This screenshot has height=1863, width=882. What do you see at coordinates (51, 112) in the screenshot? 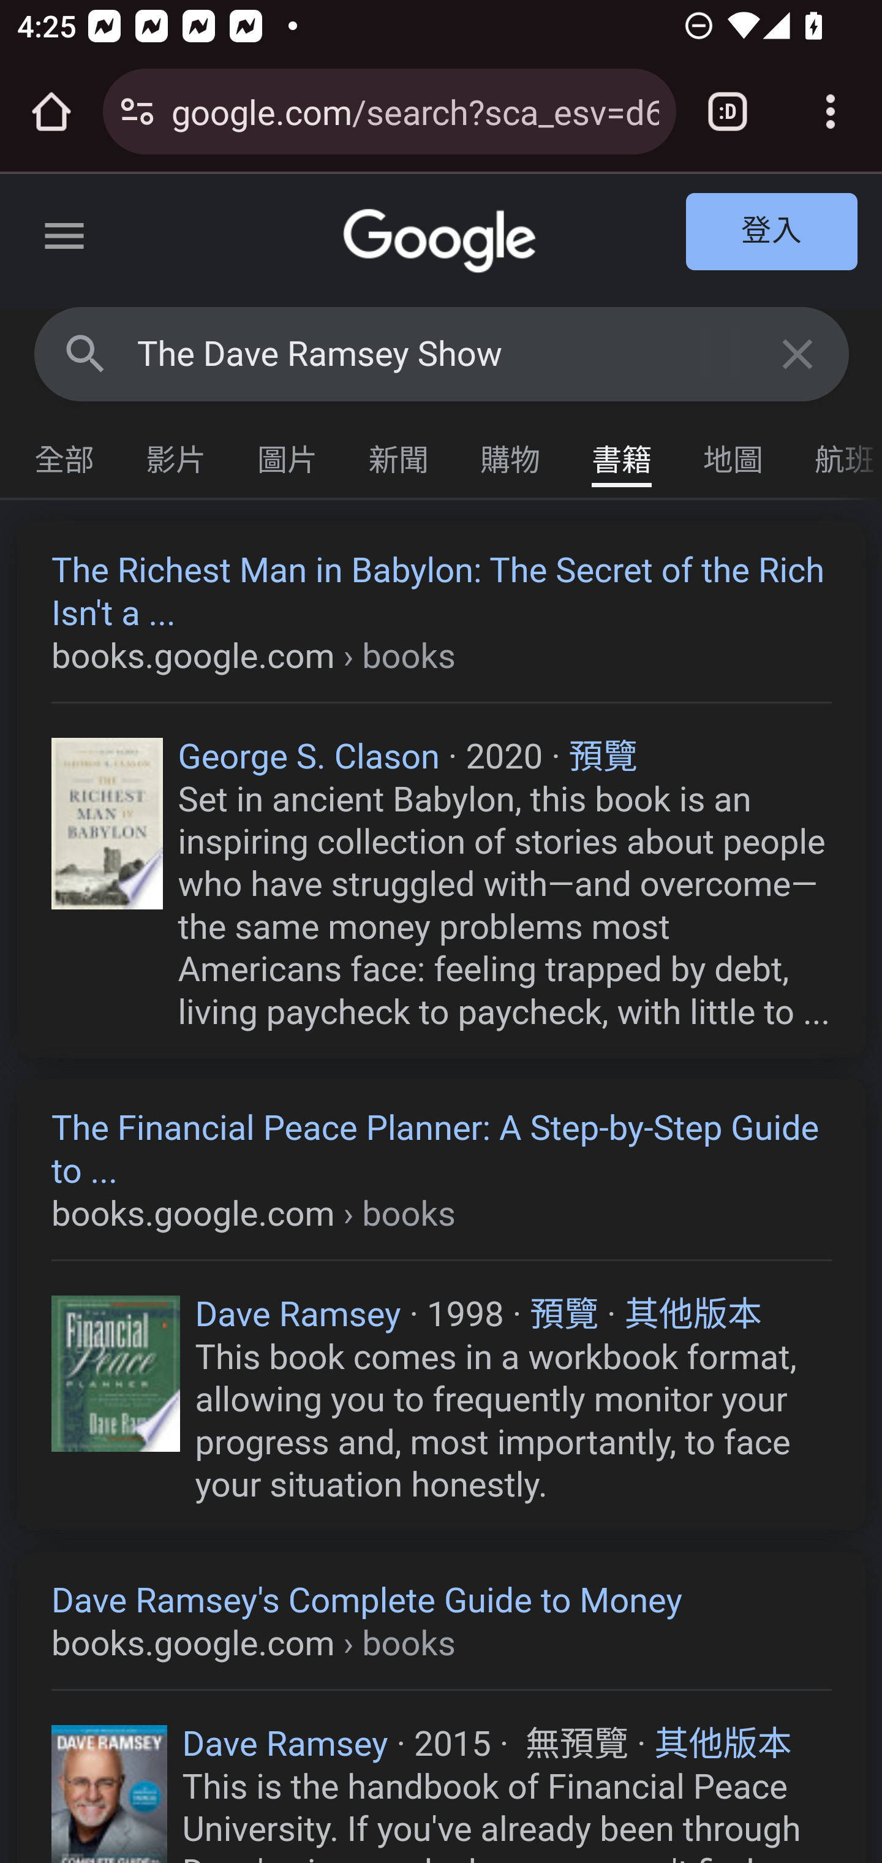
I see `Open the home page` at bounding box center [51, 112].